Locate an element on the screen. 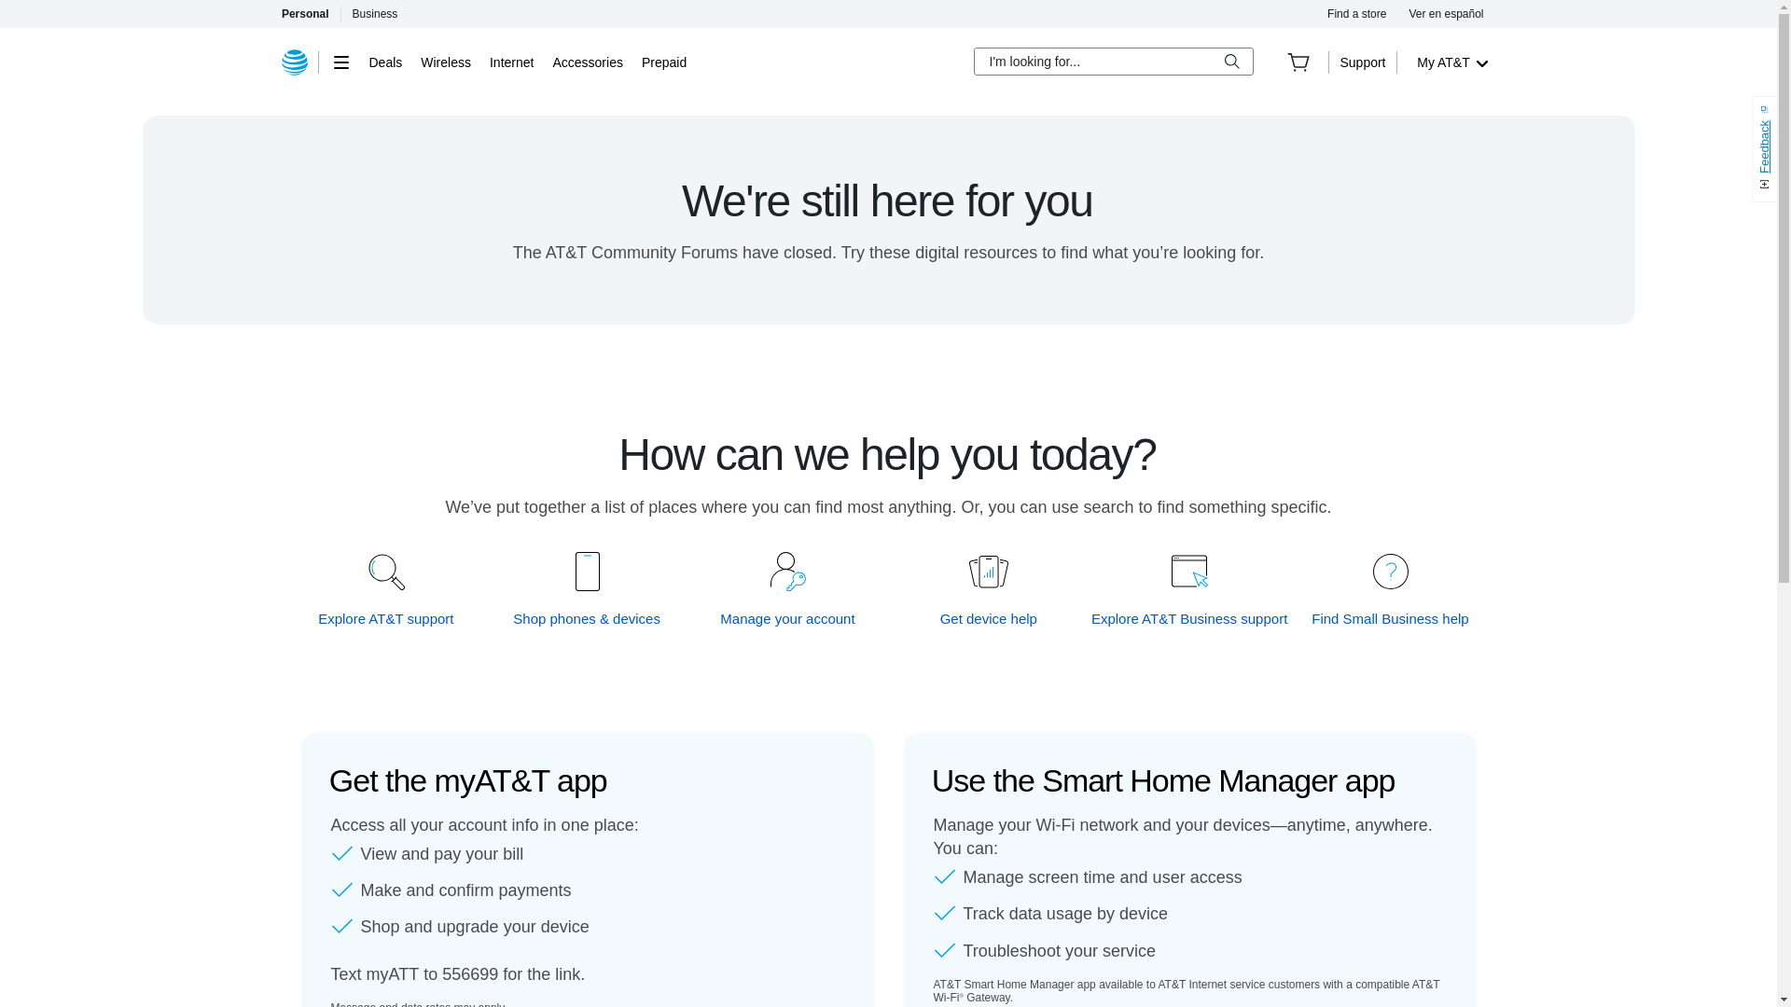 The image size is (1791, 1007). Search is located at coordinates (1231, 62).